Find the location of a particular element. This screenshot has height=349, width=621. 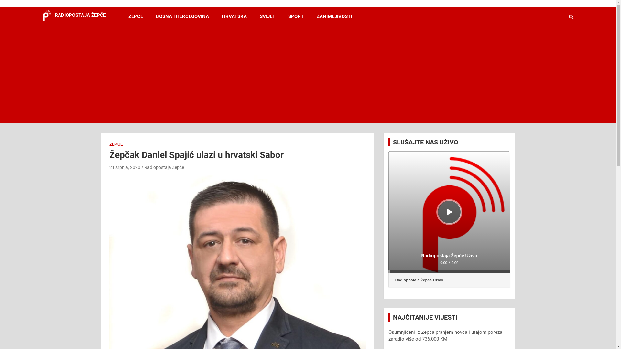

SVIJET is located at coordinates (267, 17).